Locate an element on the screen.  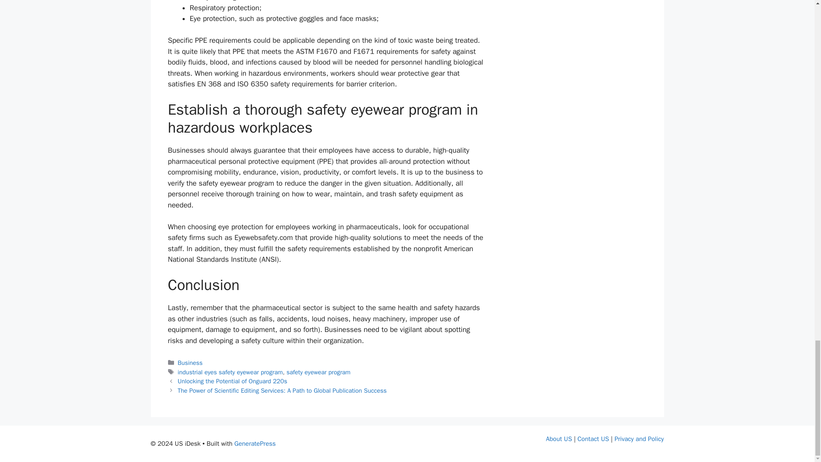
Privacy and Policy is located at coordinates (639, 439).